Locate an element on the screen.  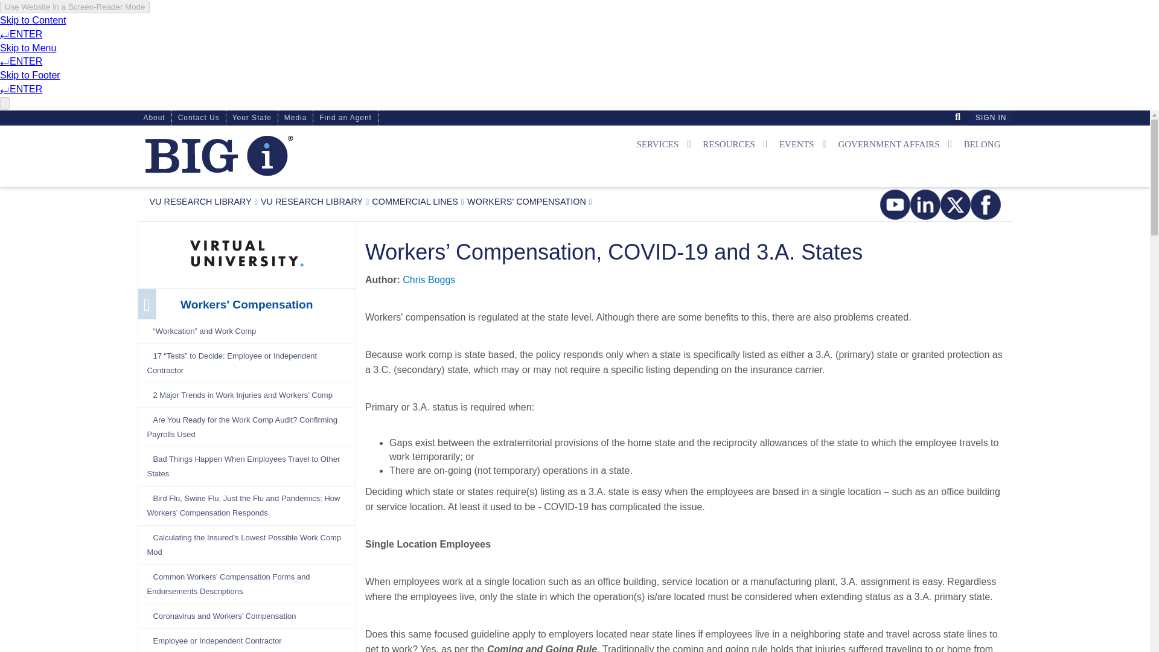
Home is located at coordinates (219, 156).